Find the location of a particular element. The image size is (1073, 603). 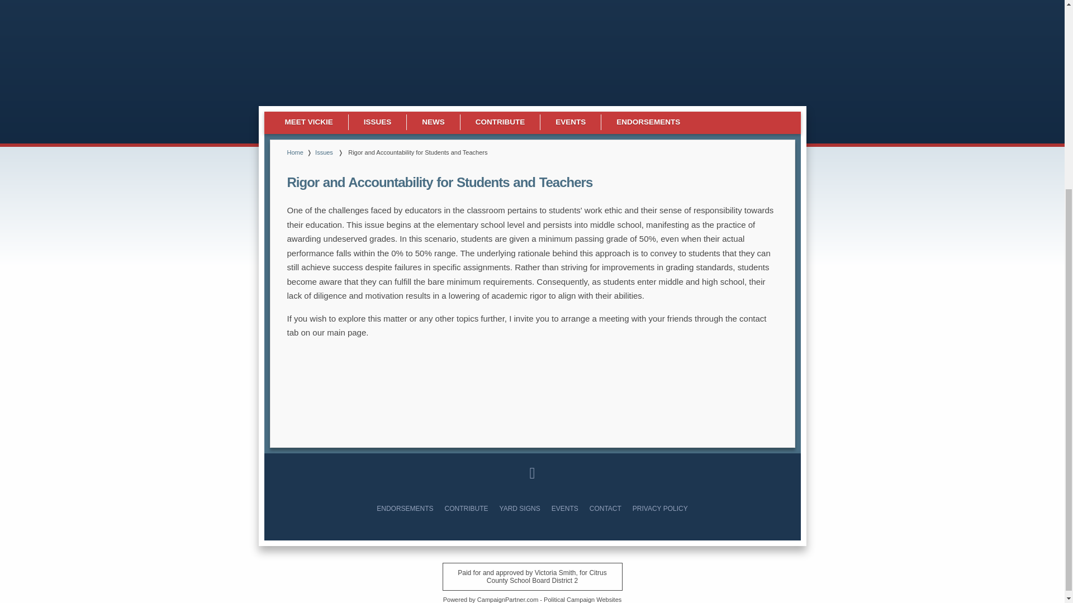

ENDORSEMENTS is located at coordinates (405, 508).